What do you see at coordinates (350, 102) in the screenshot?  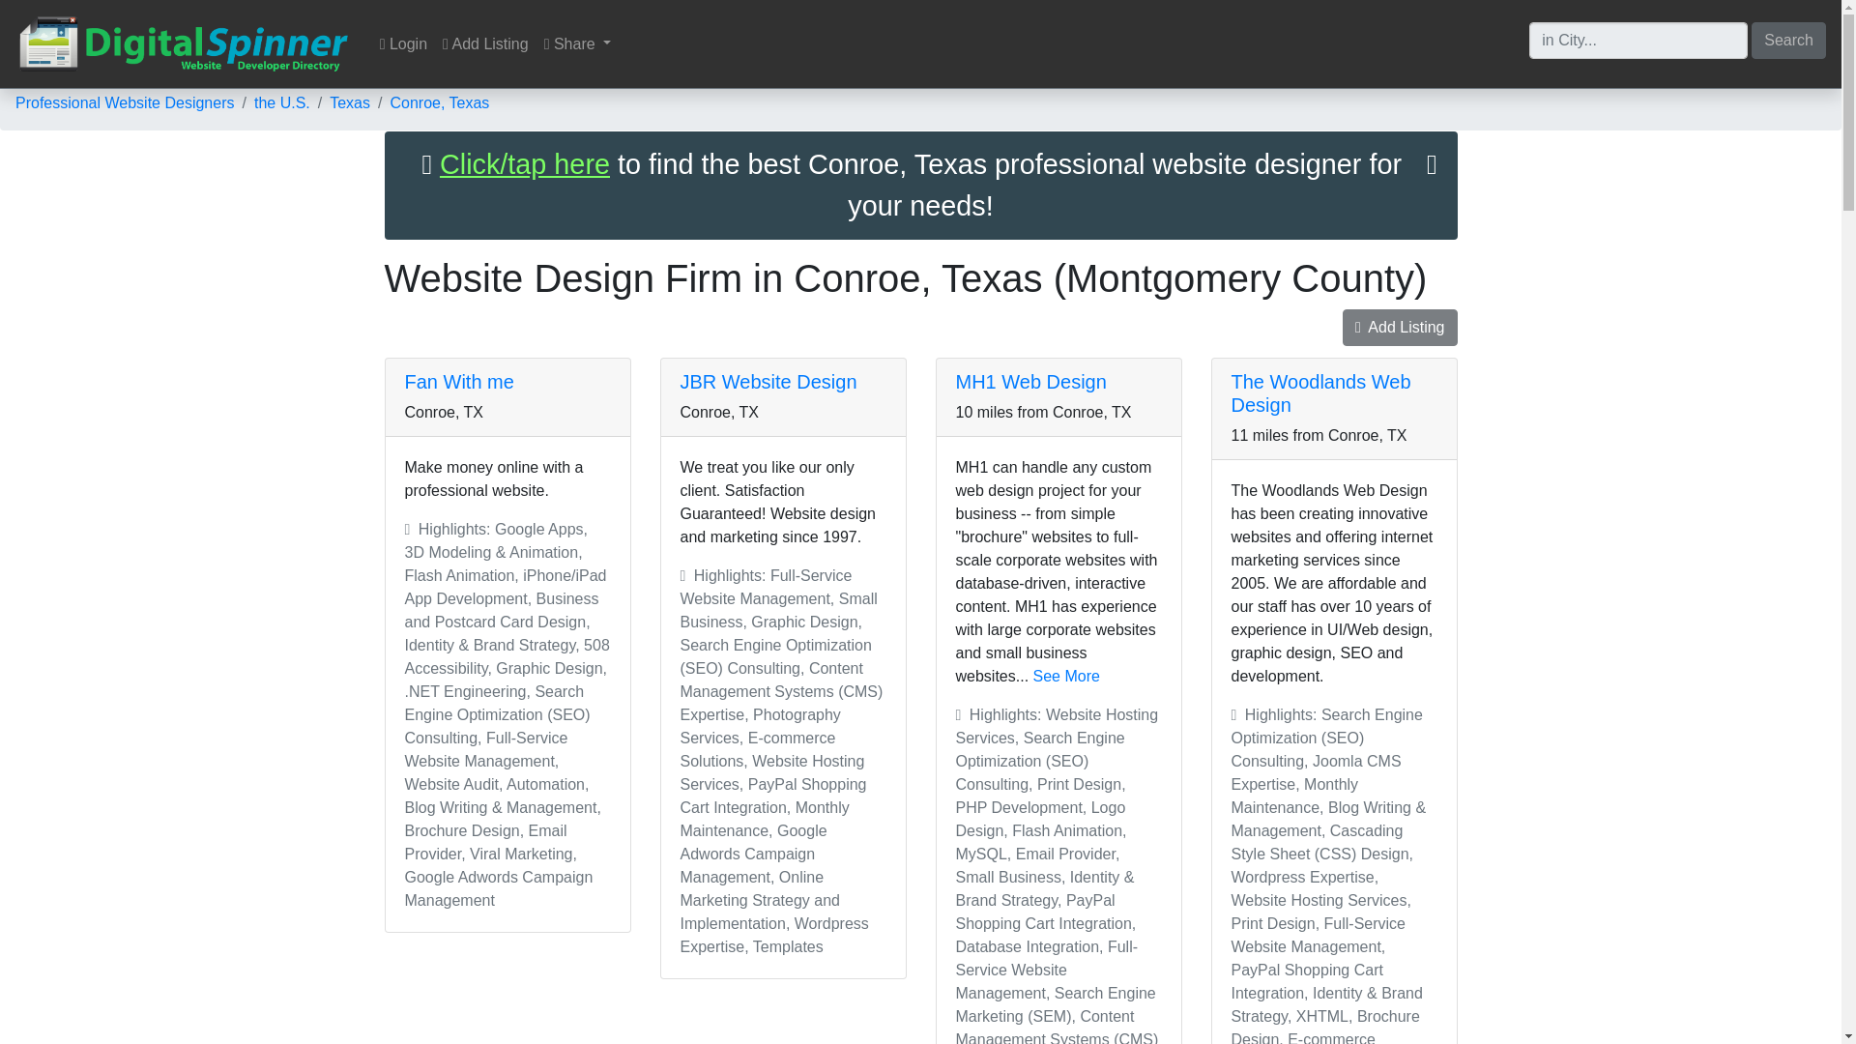 I see `Texas` at bounding box center [350, 102].